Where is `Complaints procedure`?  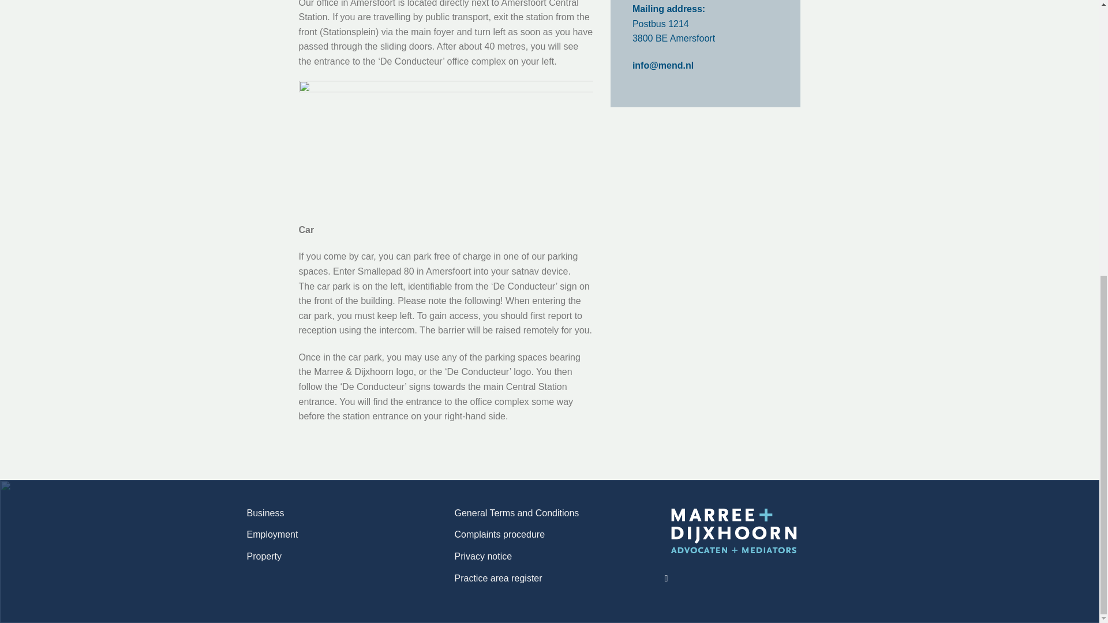 Complaints procedure is located at coordinates (500, 535).